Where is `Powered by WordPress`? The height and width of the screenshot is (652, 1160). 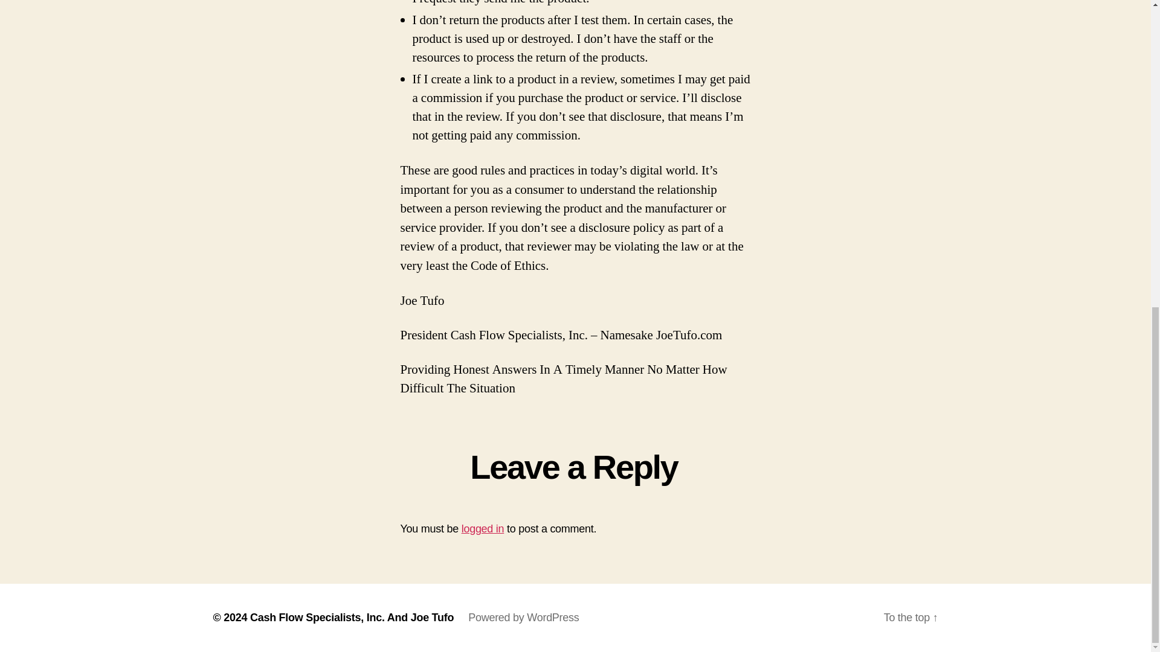
Powered by WordPress is located at coordinates (523, 617).